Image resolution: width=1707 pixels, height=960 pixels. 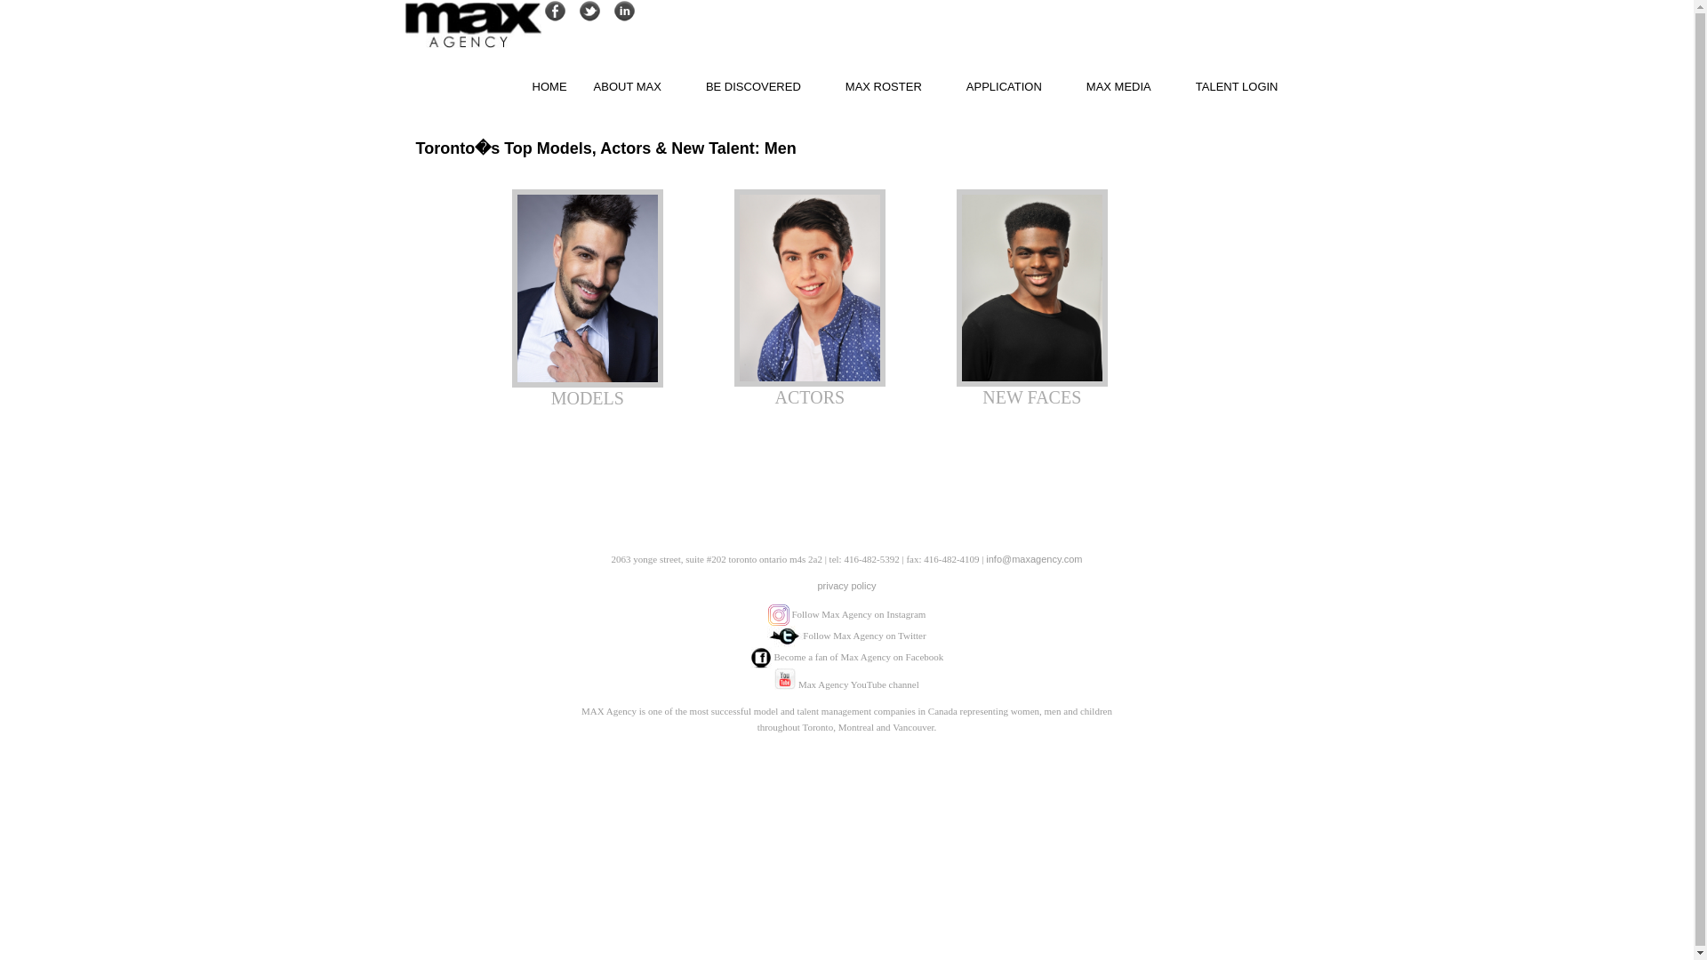 I want to click on BE DISCOVERED, so click(x=763, y=85).